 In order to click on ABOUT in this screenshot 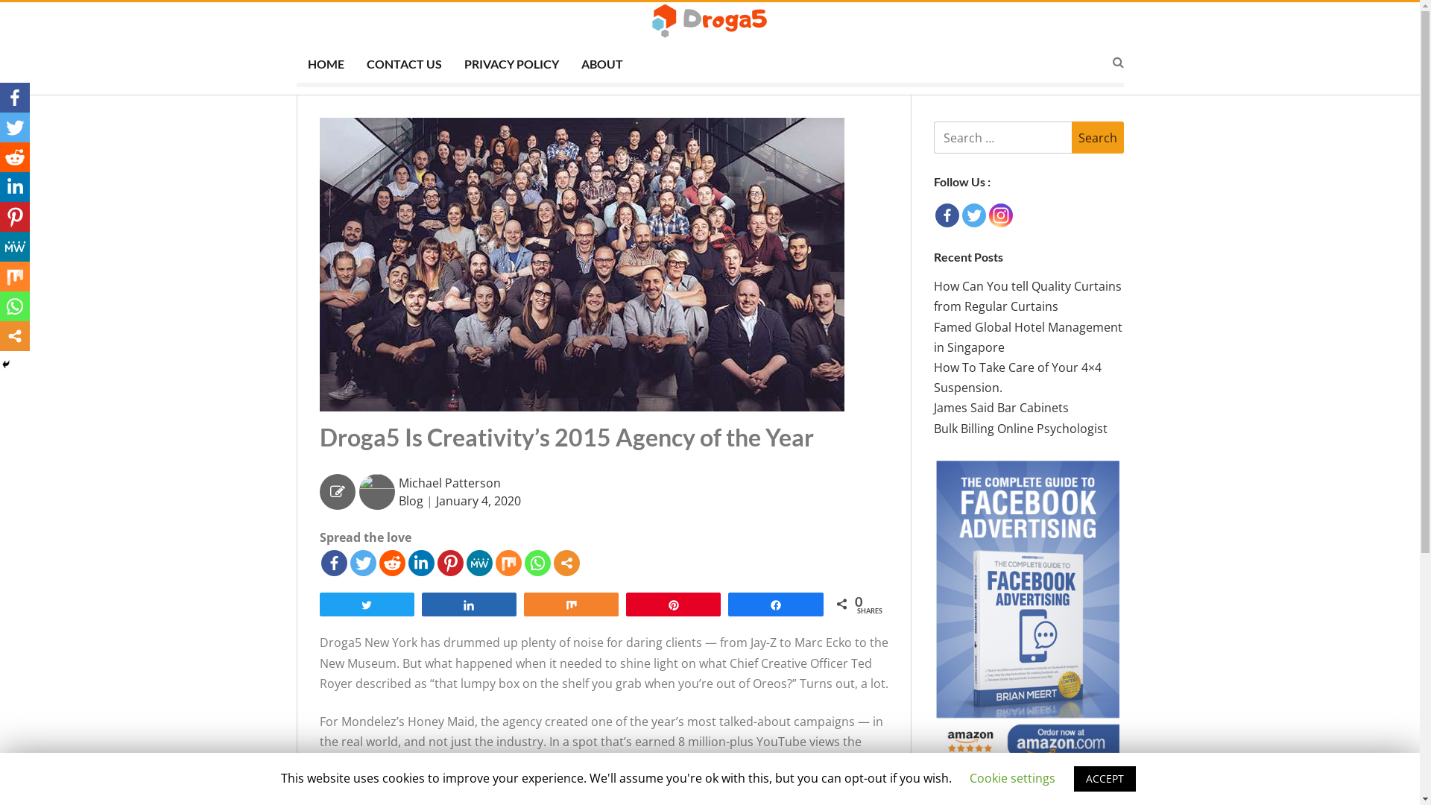, I will do `click(601, 66)`.